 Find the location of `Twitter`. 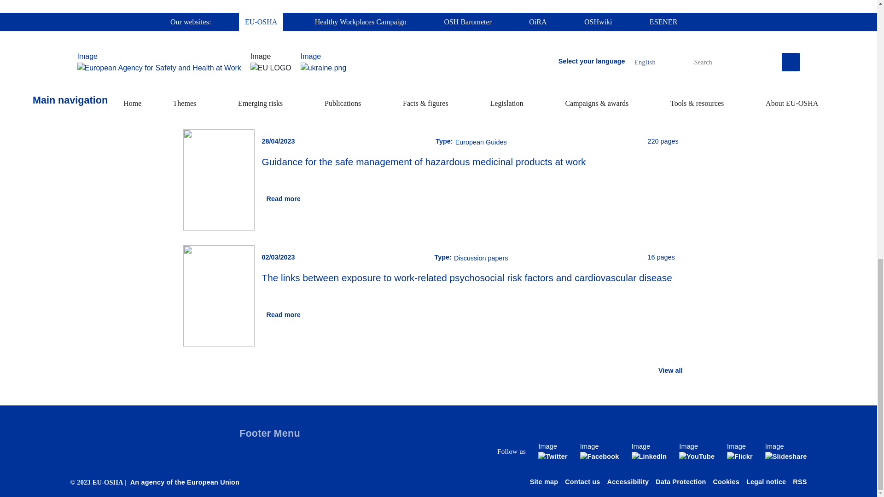

Twitter is located at coordinates (549, 451).